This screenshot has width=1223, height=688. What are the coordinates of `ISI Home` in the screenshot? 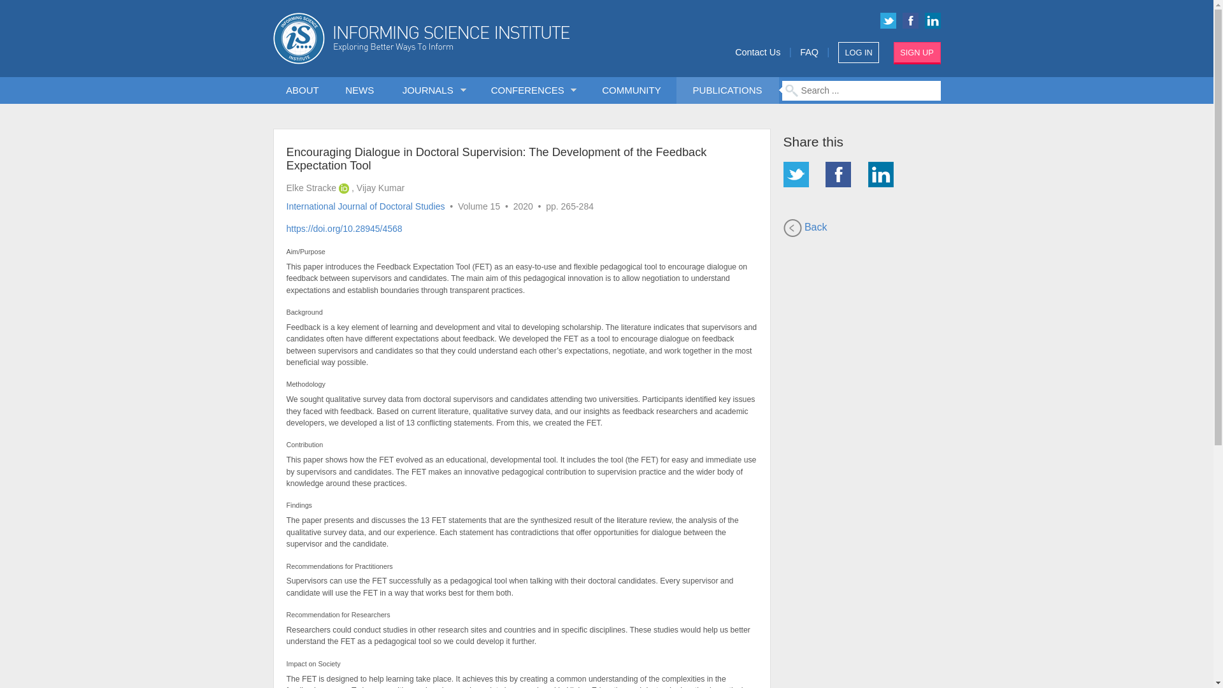 It's located at (465, 38).